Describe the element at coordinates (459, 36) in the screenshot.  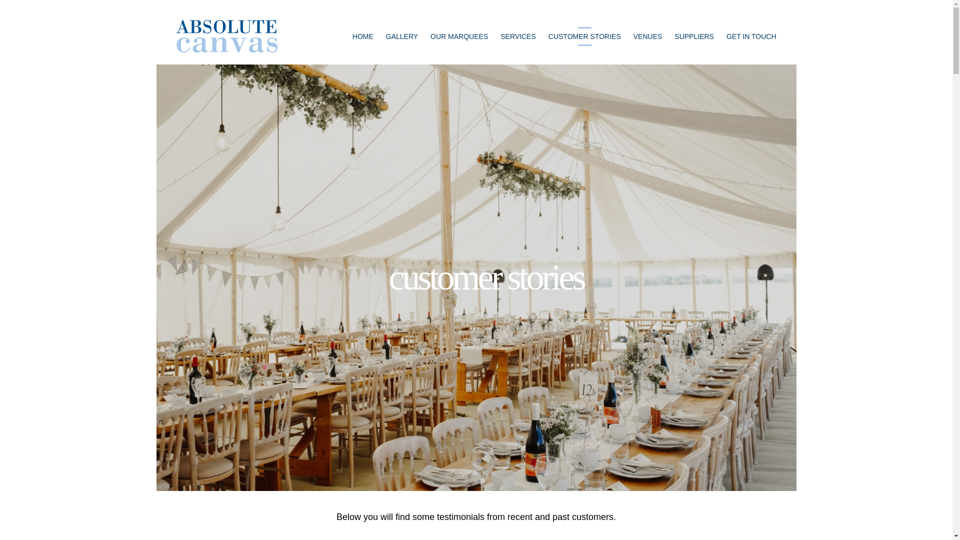
I see `OUR MARQUEES` at that location.